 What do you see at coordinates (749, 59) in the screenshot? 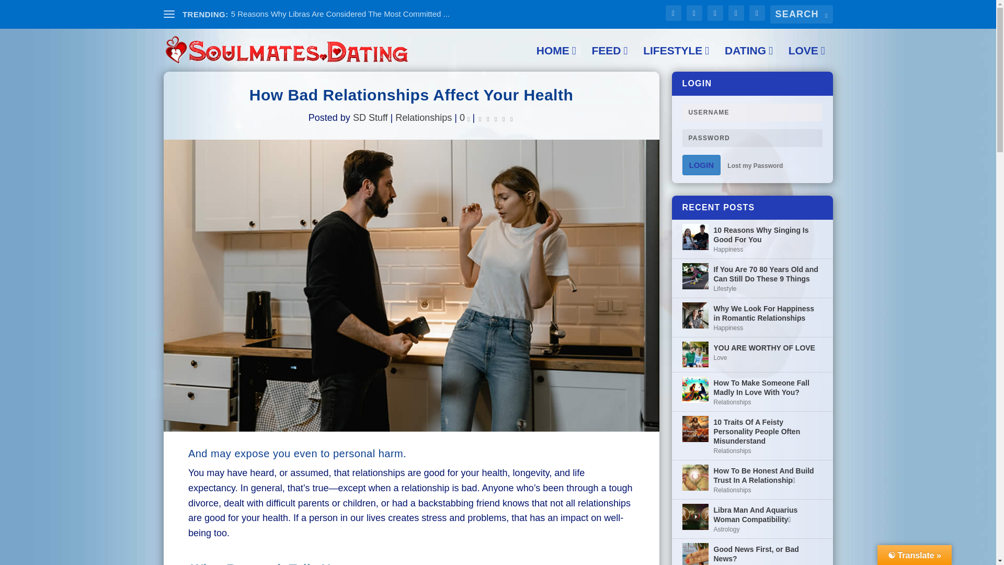
I see `DATING` at bounding box center [749, 59].